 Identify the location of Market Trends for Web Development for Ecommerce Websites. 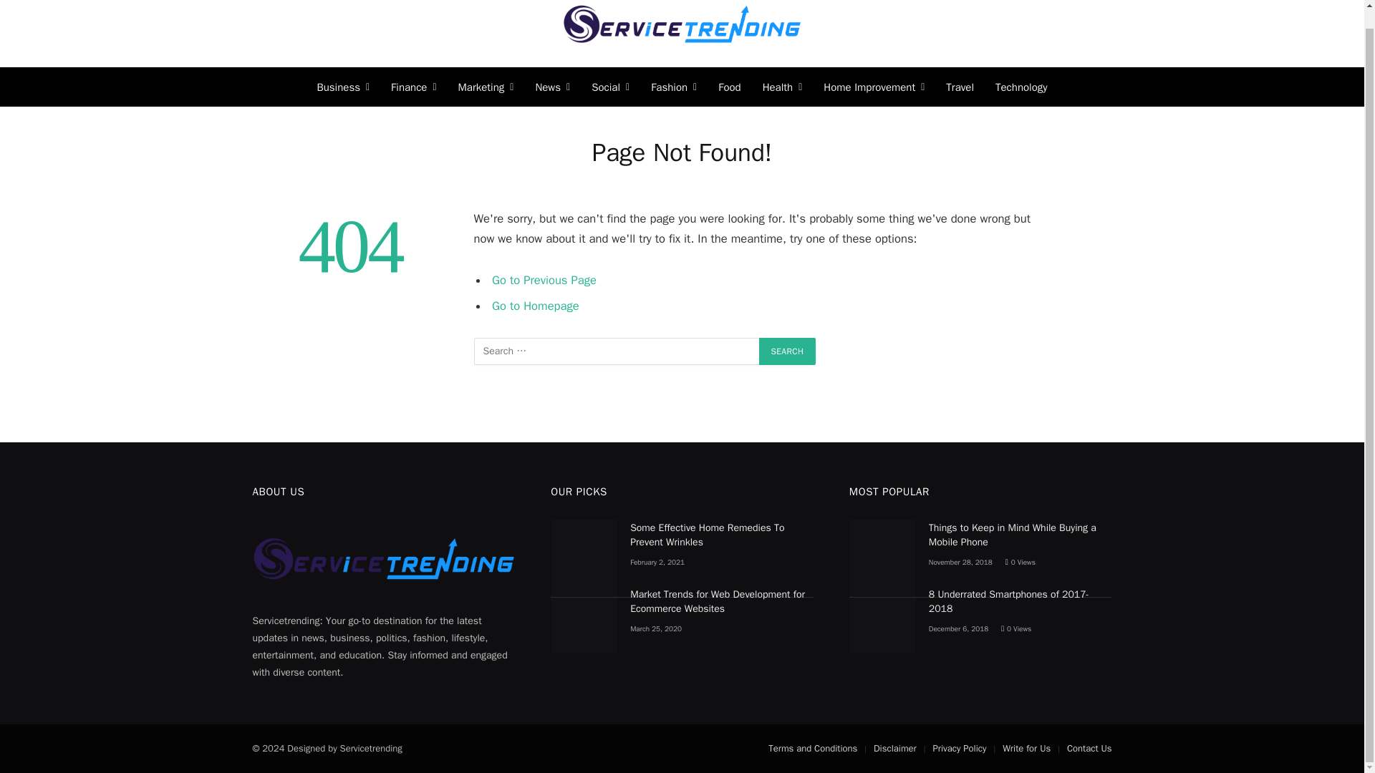
(584, 618).